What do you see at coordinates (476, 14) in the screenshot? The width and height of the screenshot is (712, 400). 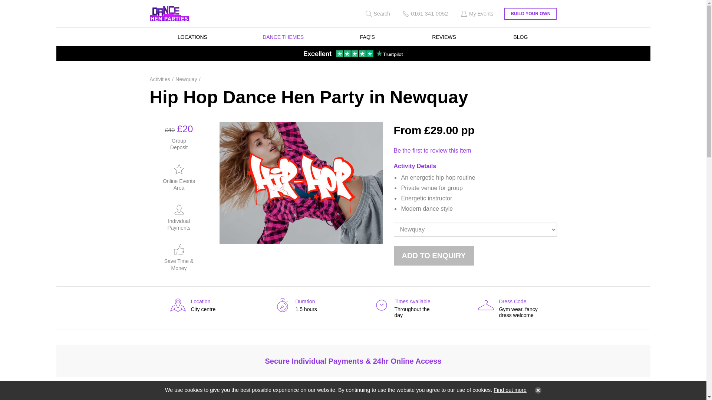 I see `DANCE THEMES` at bounding box center [476, 14].